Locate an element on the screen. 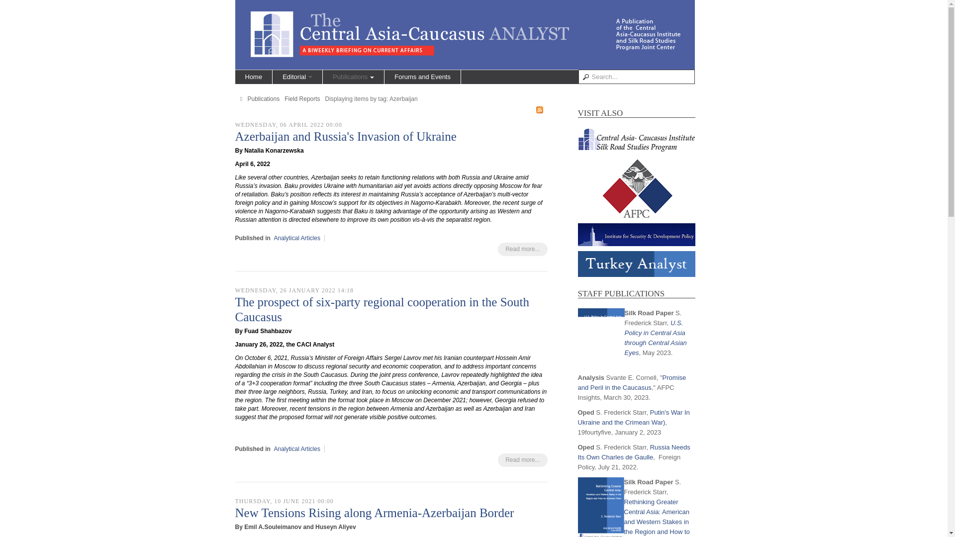  Azerbaijan and Russia's Invasion of Ukraine is located at coordinates (345, 136).